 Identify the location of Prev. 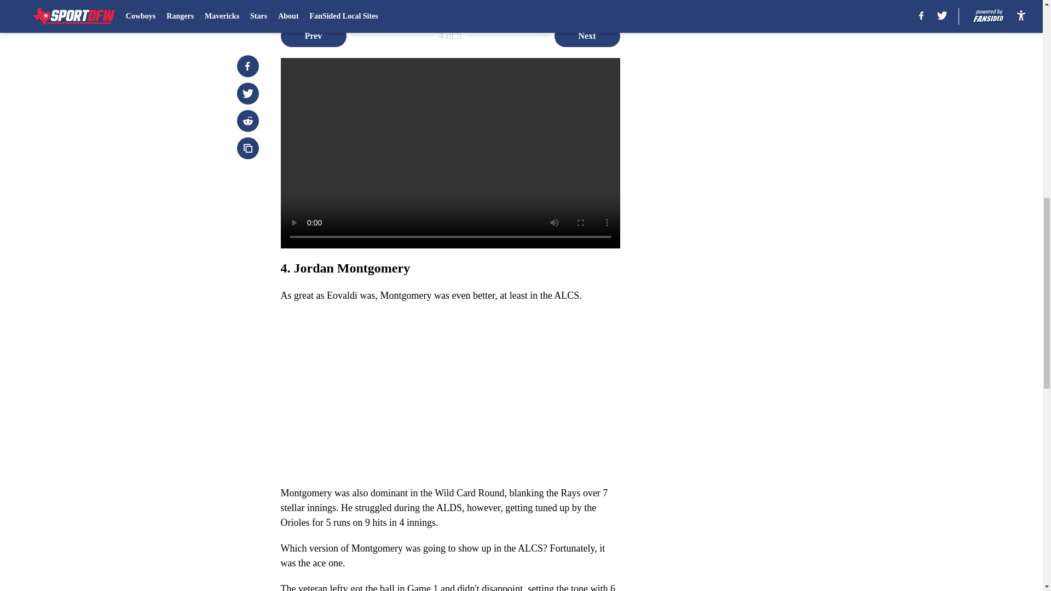
(313, 36).